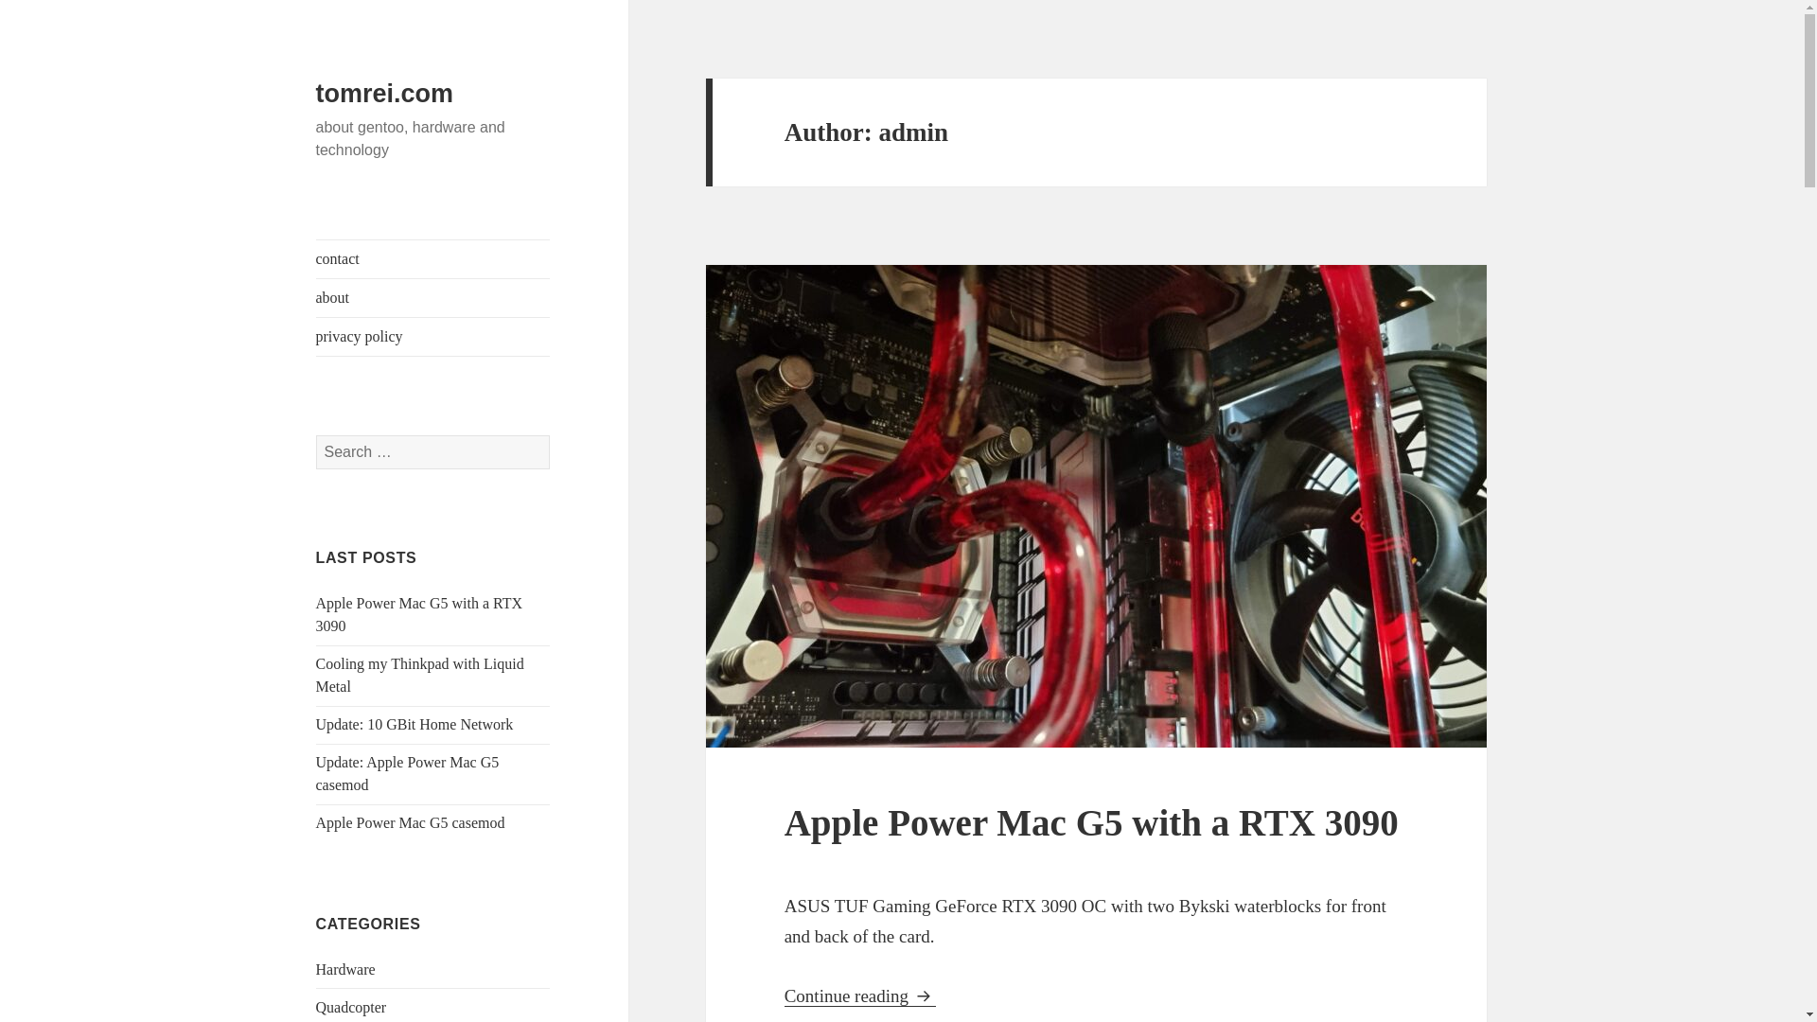  What do you see at coordinates (411, 822) in the screenshot?
I see `Apple Power Mac G5 casemod` at bounding box center [411, 822].